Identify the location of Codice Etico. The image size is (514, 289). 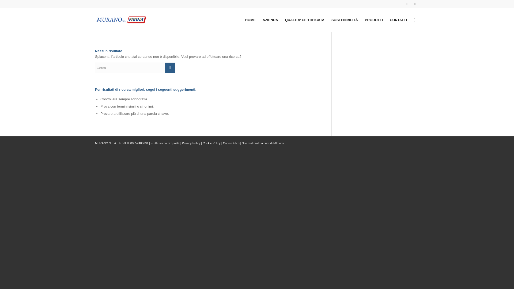
(231, 143).